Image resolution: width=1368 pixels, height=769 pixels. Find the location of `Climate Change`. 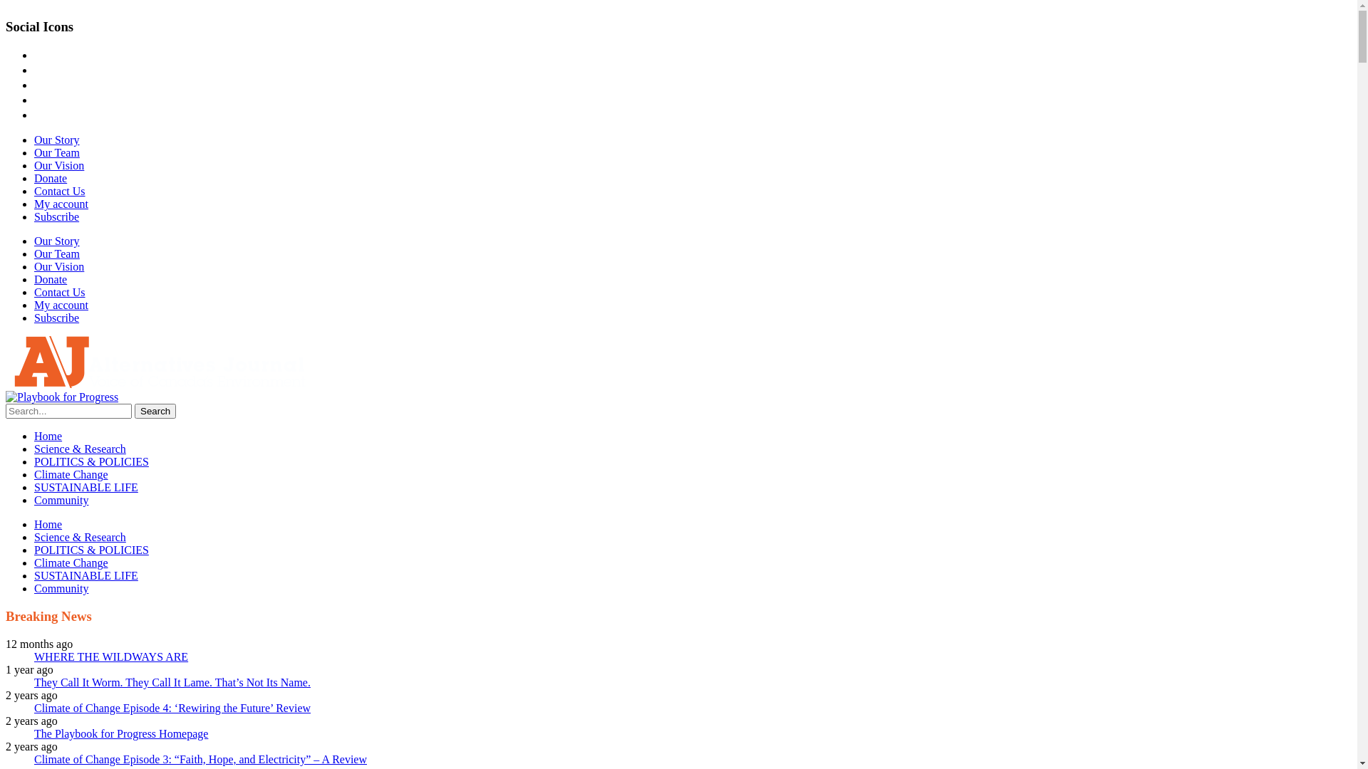

Climate Change is located at coordinates (71, 563).